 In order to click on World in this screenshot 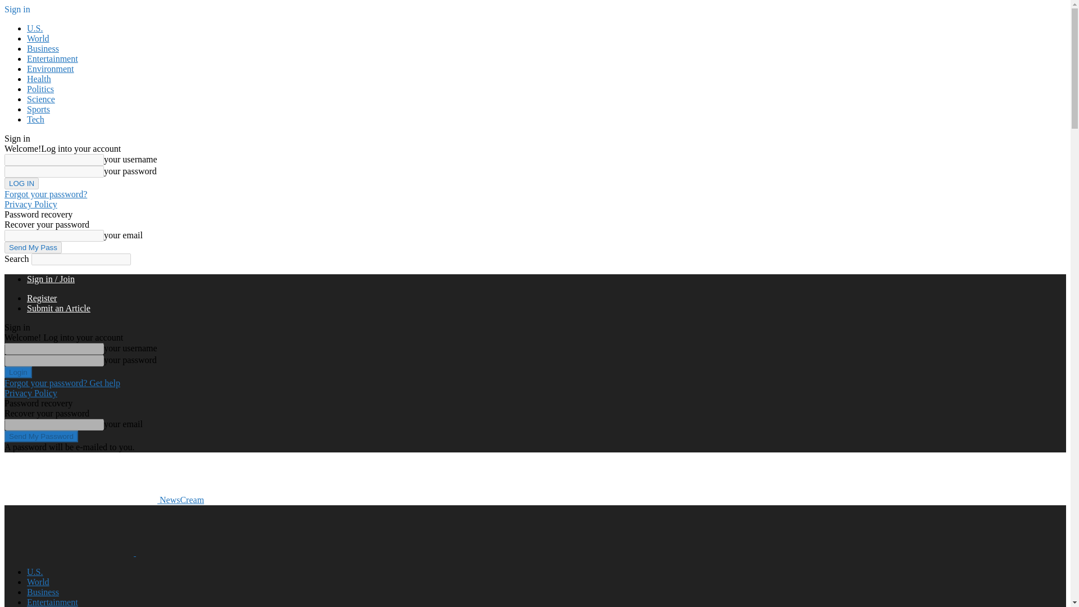, I will do `click(38, 38)`.